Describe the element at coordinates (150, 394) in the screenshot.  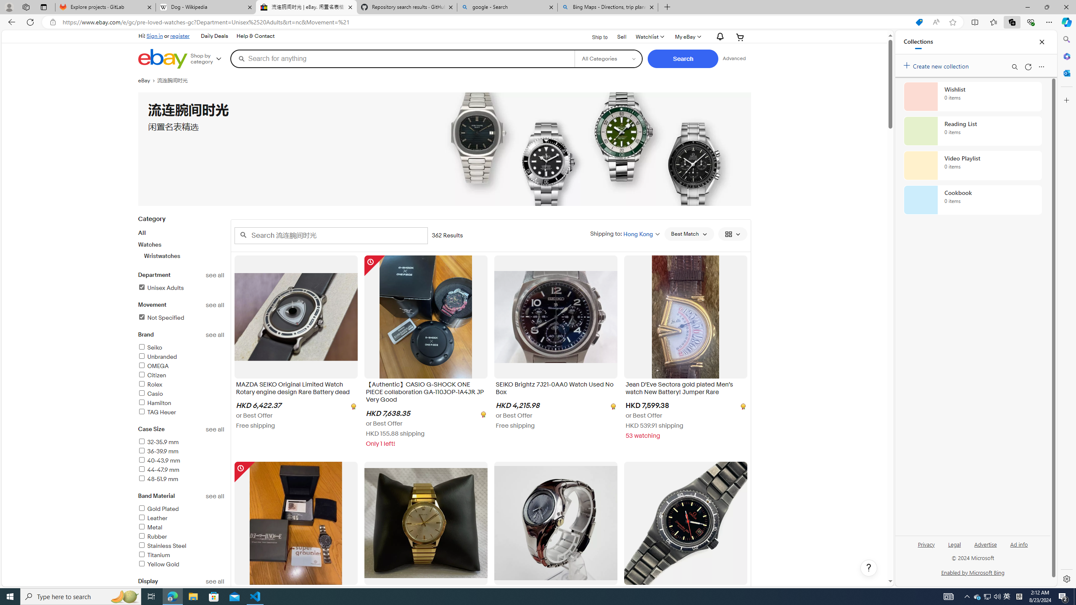
I see `Casio` at that location.